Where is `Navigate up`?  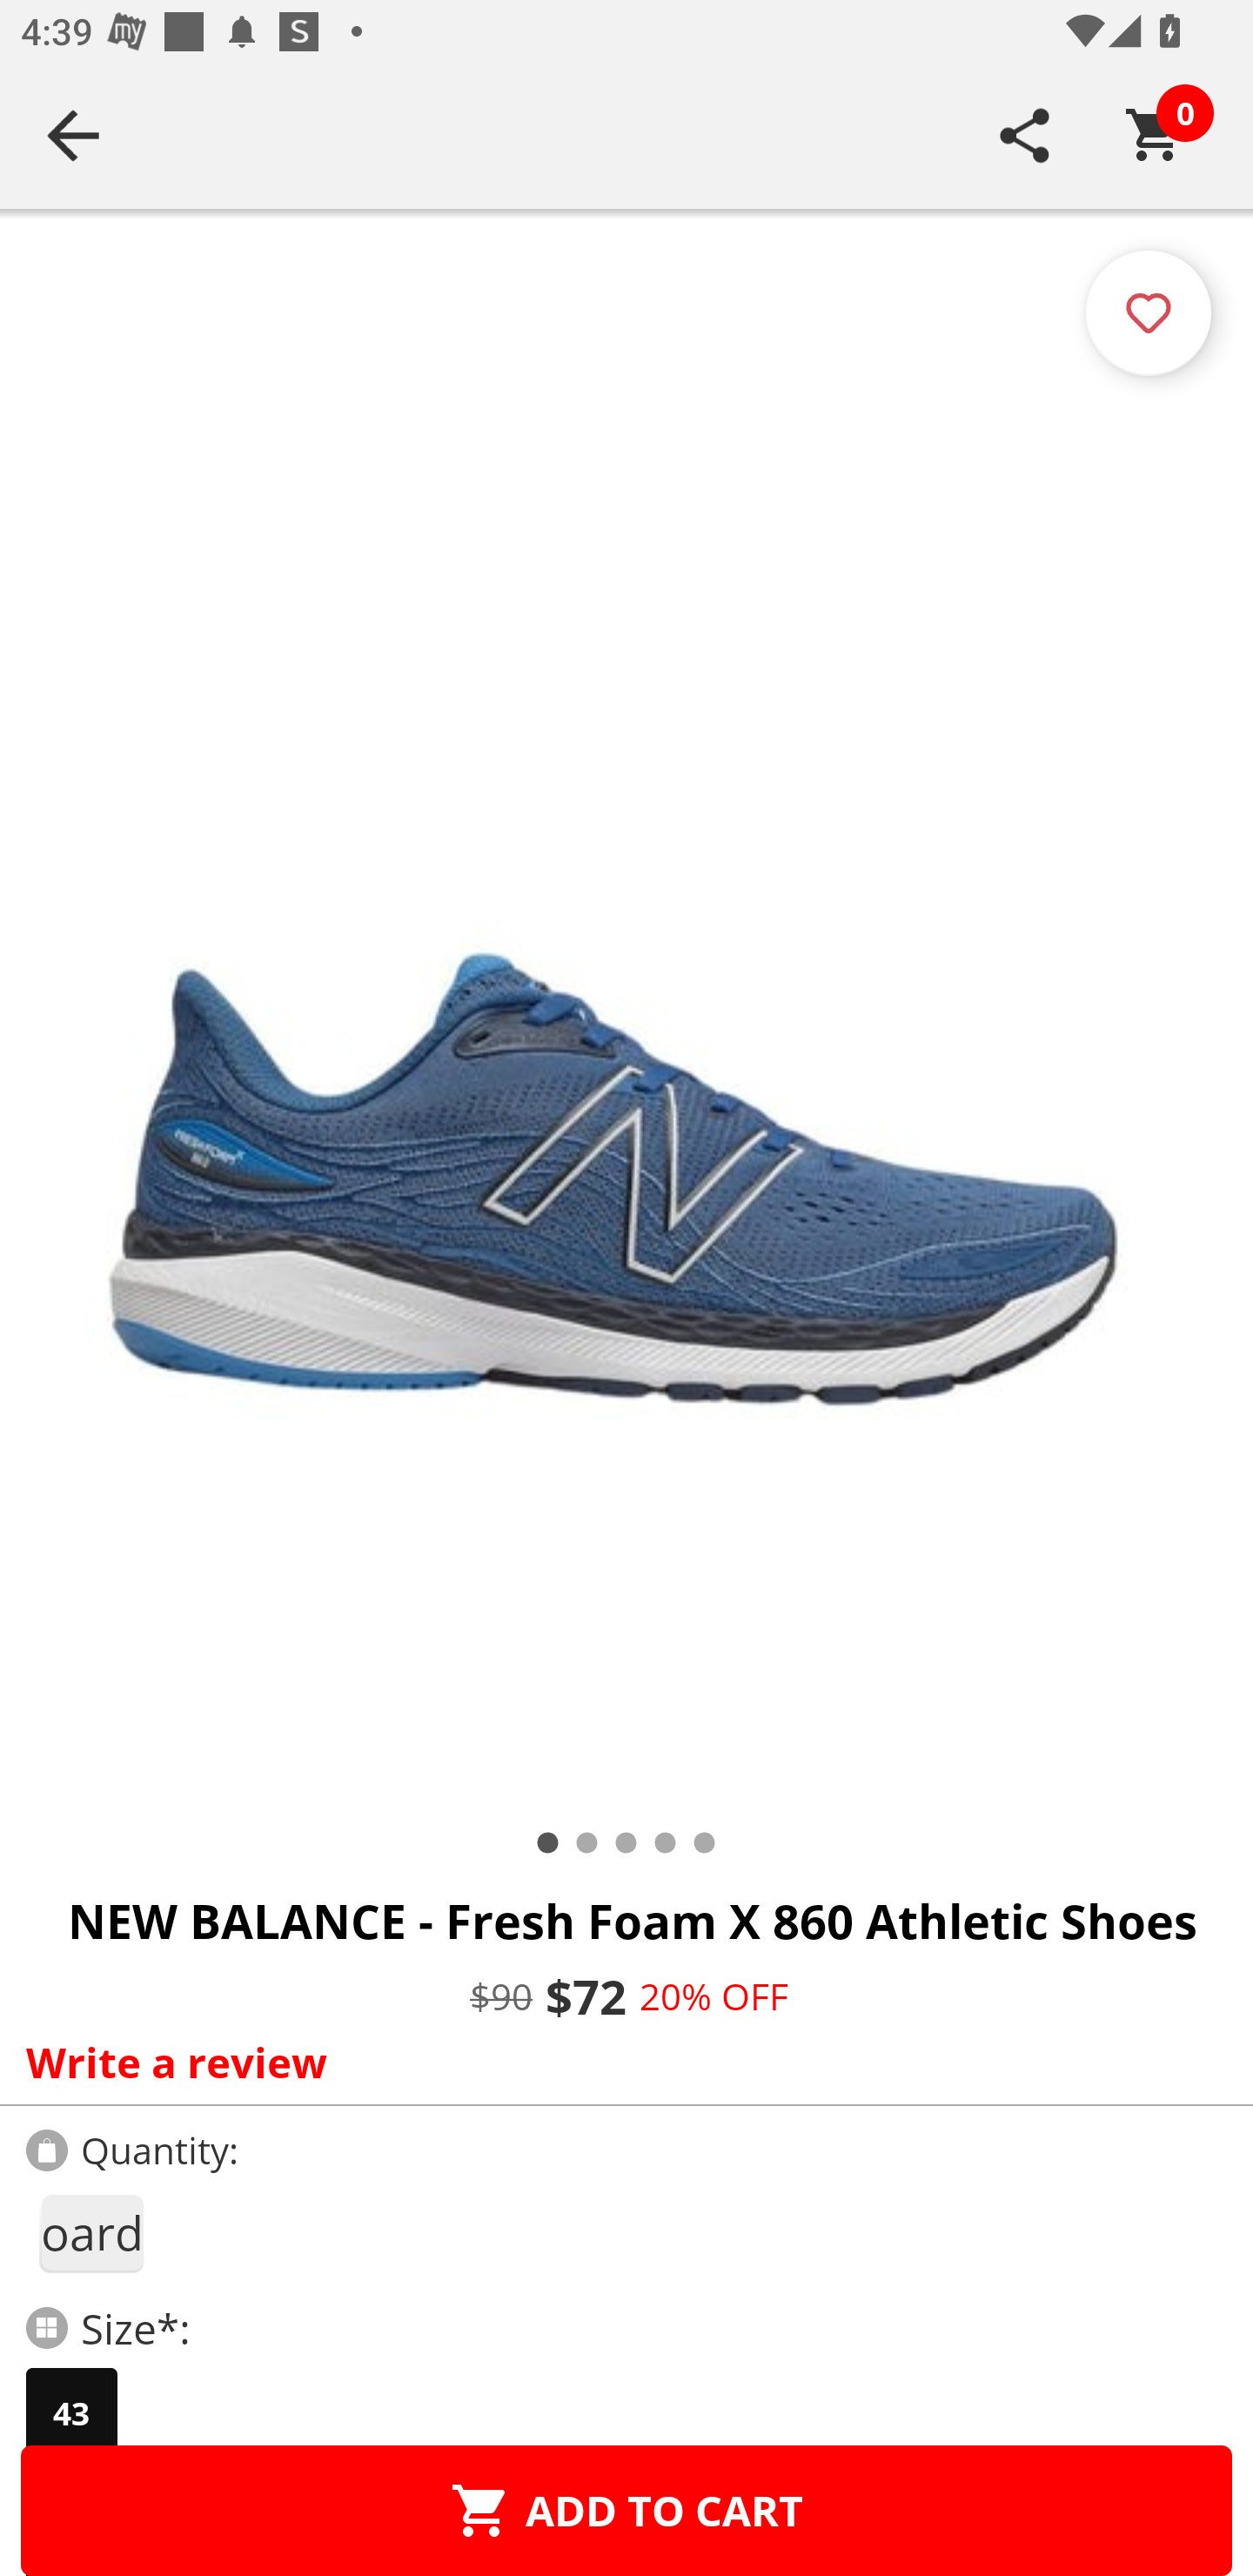
Navigate up is located at coordinates (73, 135).